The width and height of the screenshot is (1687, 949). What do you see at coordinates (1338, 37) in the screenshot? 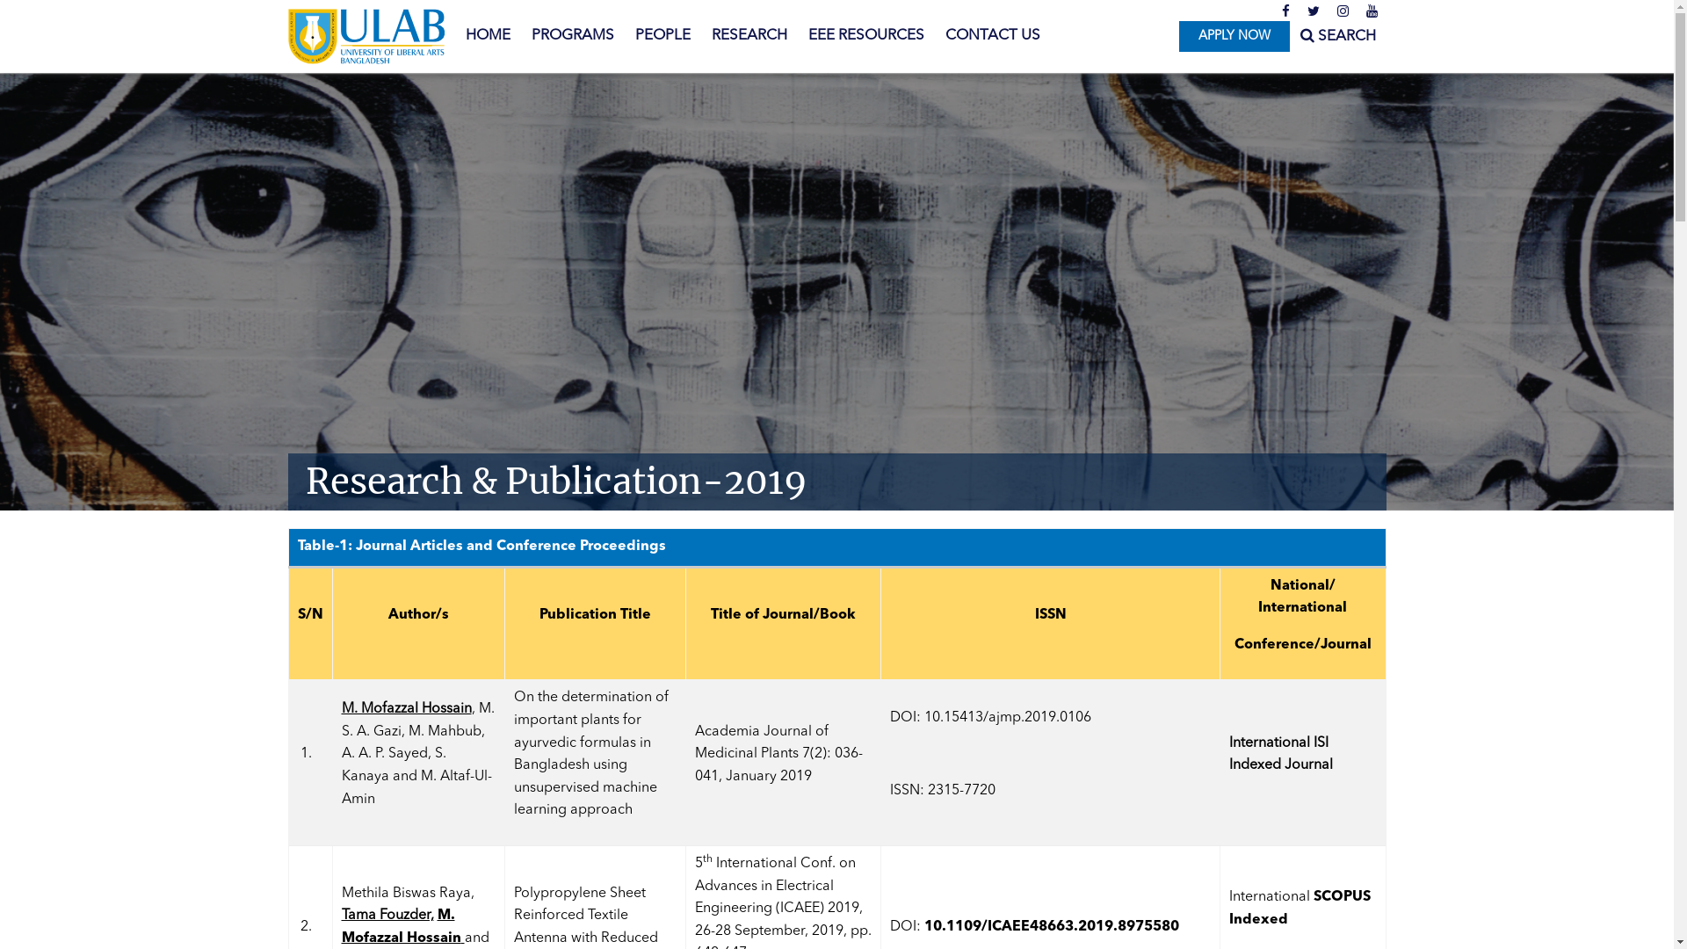
I see `SEARCH` at bounding box center [1338, 37].